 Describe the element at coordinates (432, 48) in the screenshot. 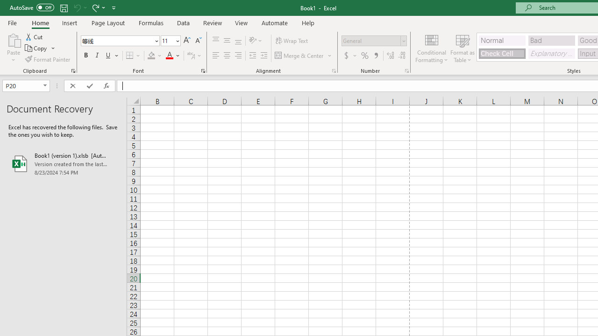

I see `Conditional Formatting` at that location.